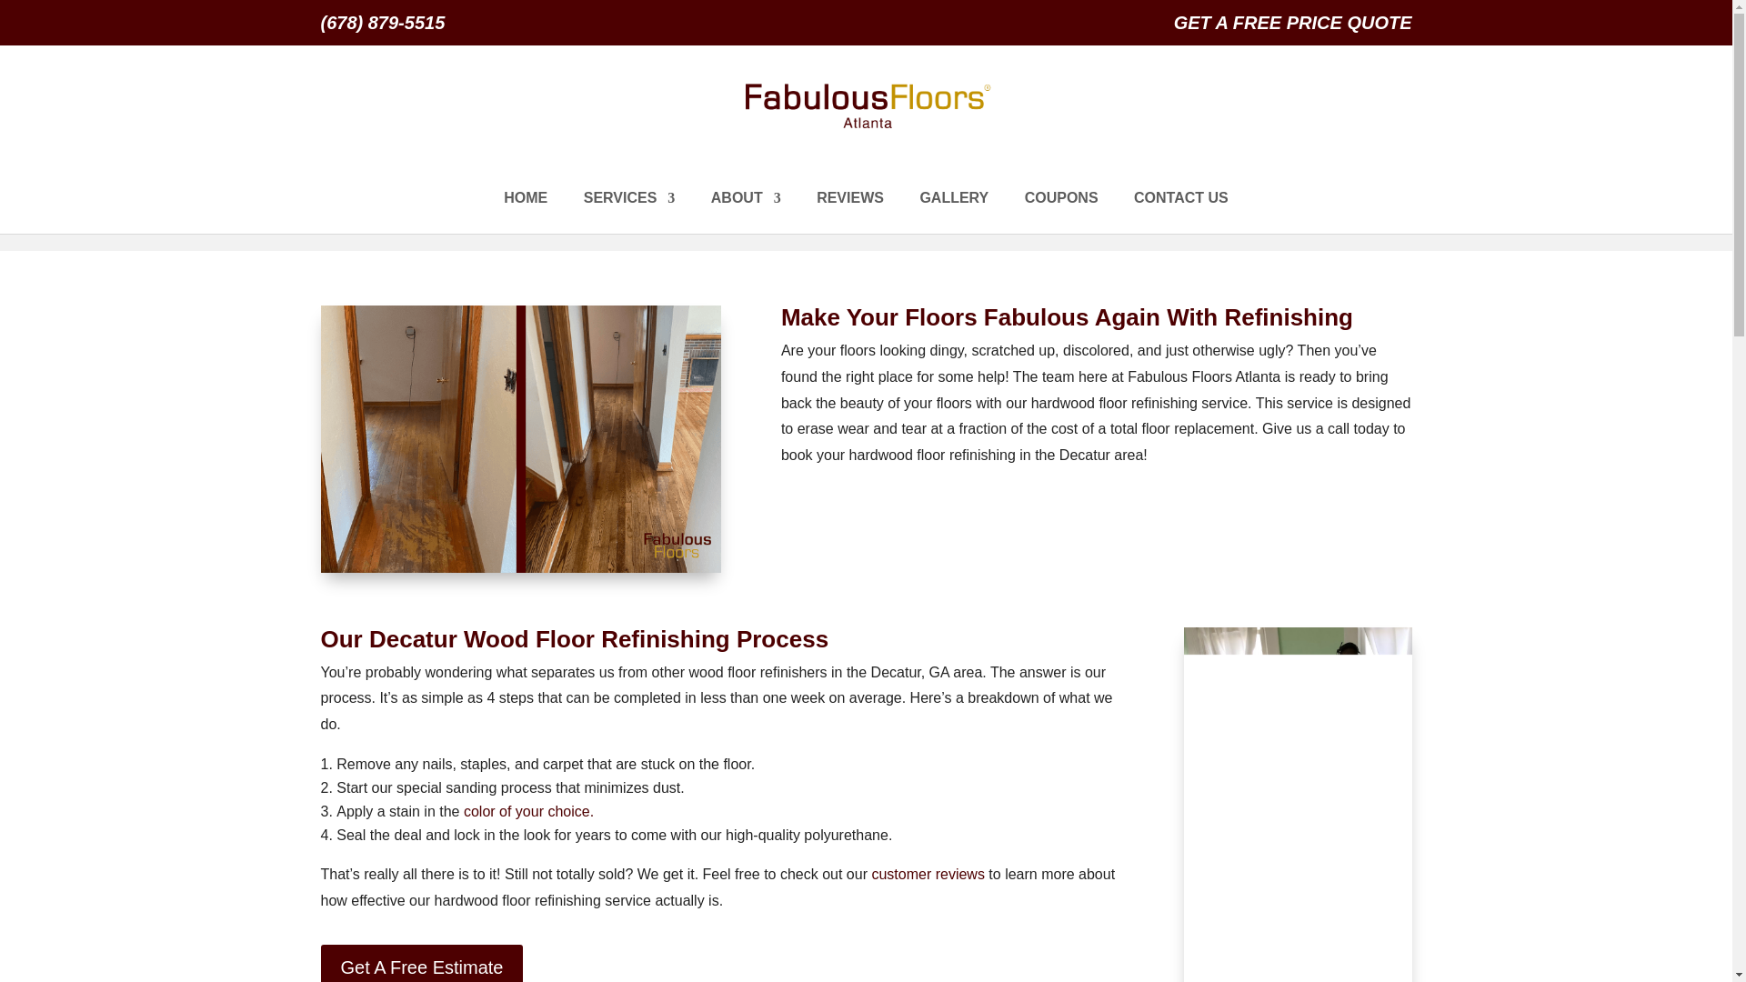 The image size is (1746, 982). What do you see at coordinates (528, 811) in the screenshot?
I see `color of your choice.` at bounding box center [528, 811].